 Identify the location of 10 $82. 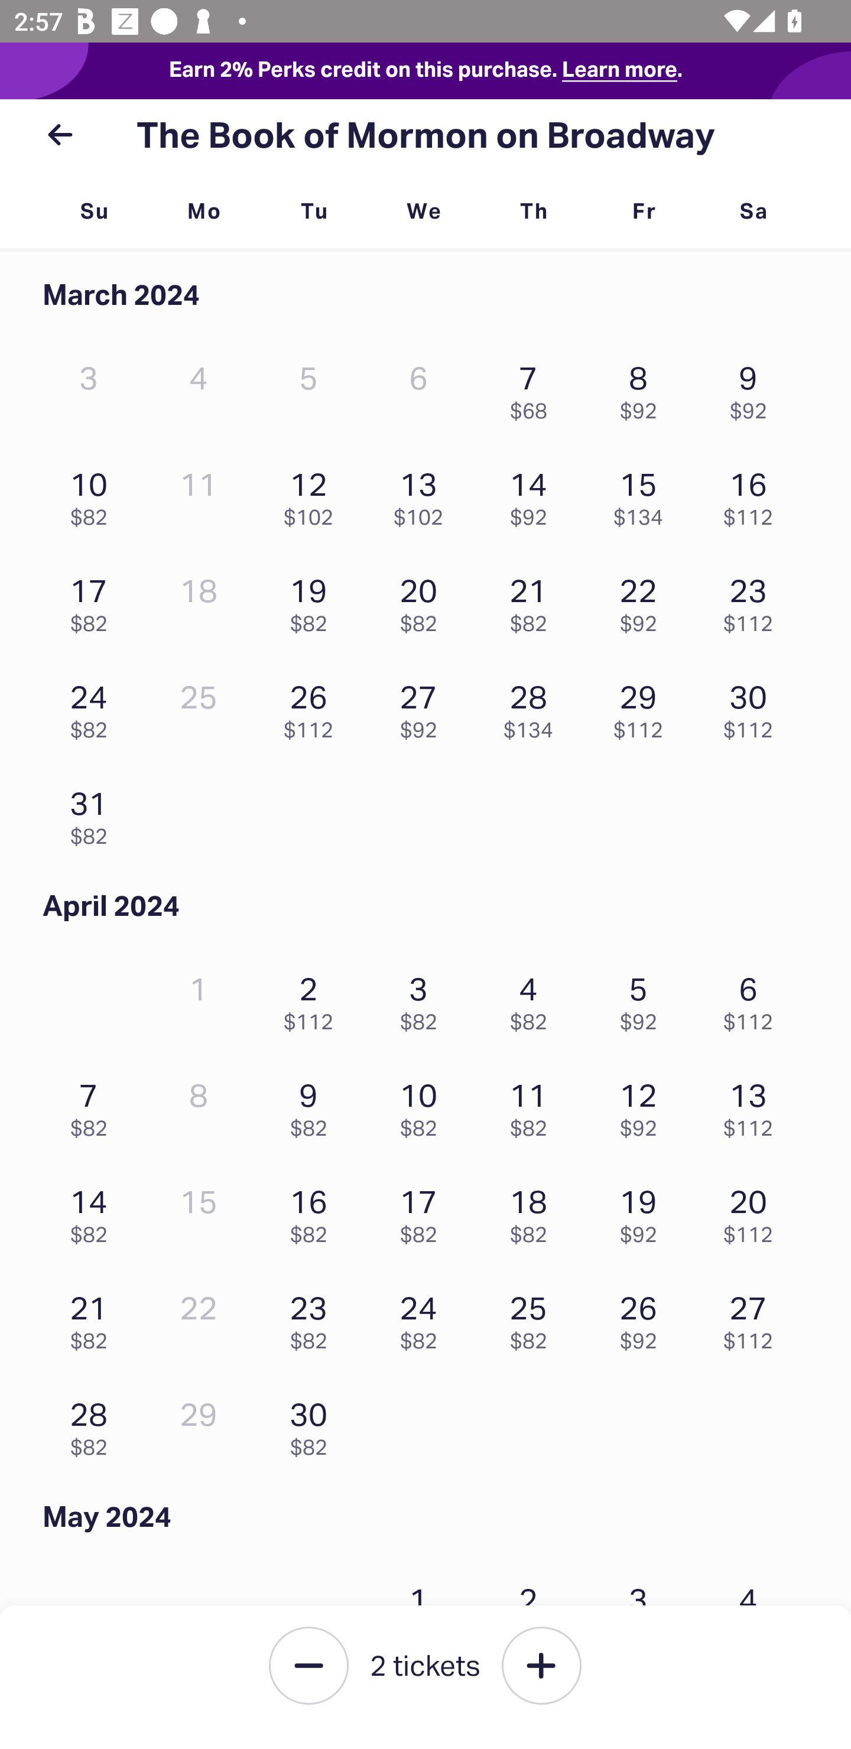
(94, 494).